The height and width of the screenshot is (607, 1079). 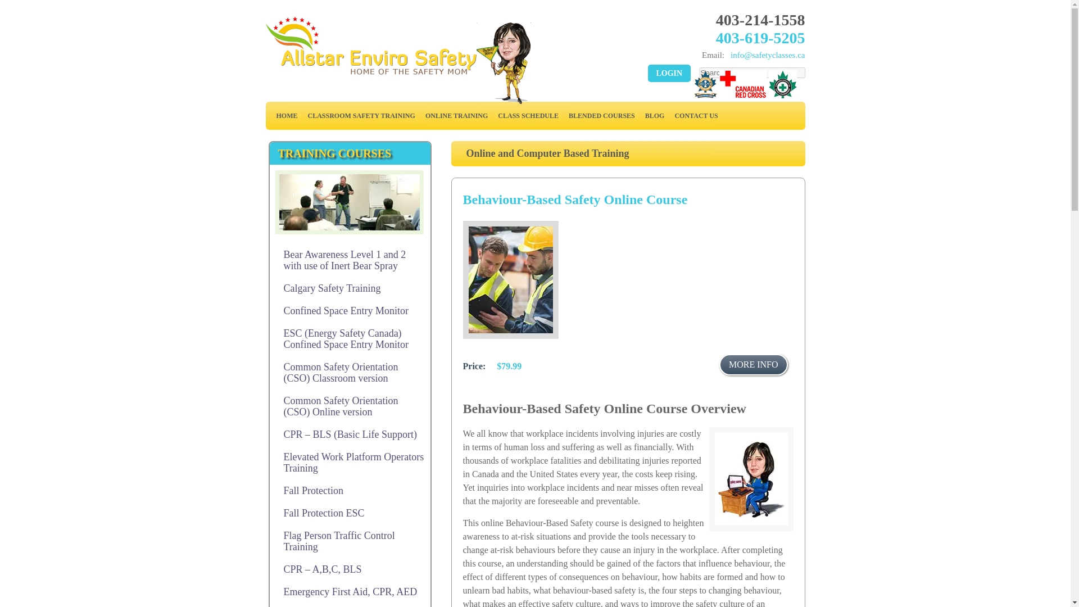 I want to click on Fall Protection ESC, so click(x=350, y=513).